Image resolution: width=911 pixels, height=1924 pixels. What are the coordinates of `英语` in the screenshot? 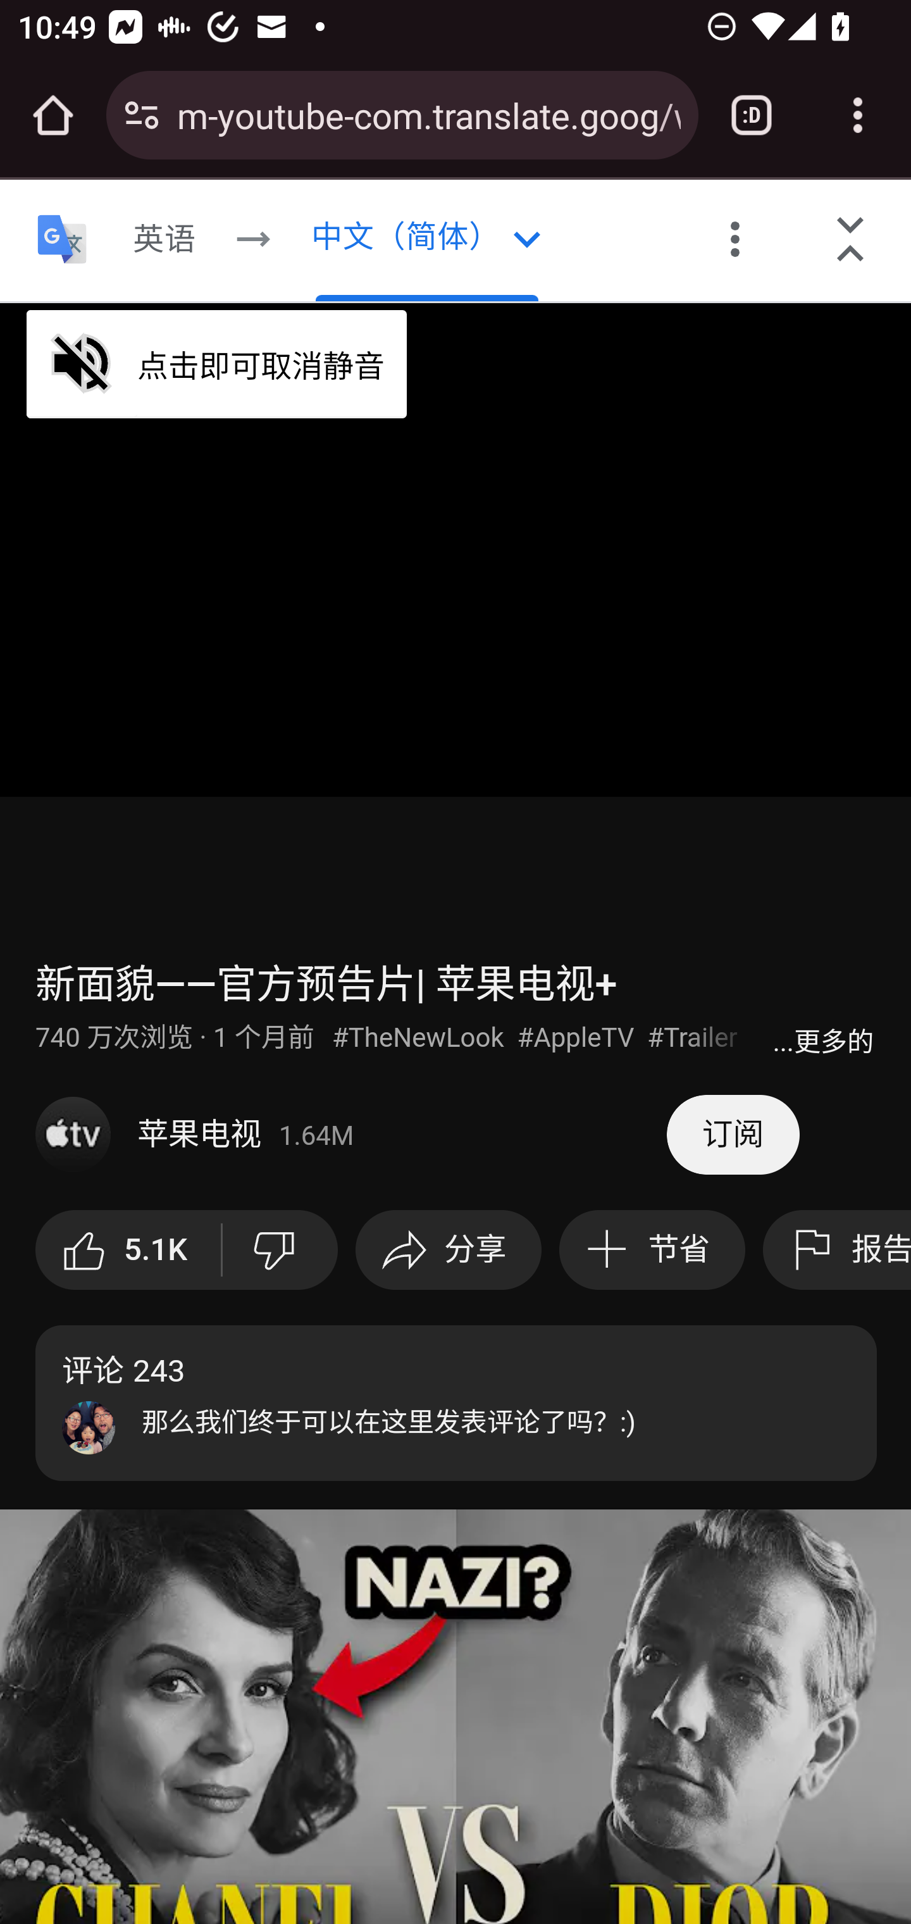 It's located at (164, 240).